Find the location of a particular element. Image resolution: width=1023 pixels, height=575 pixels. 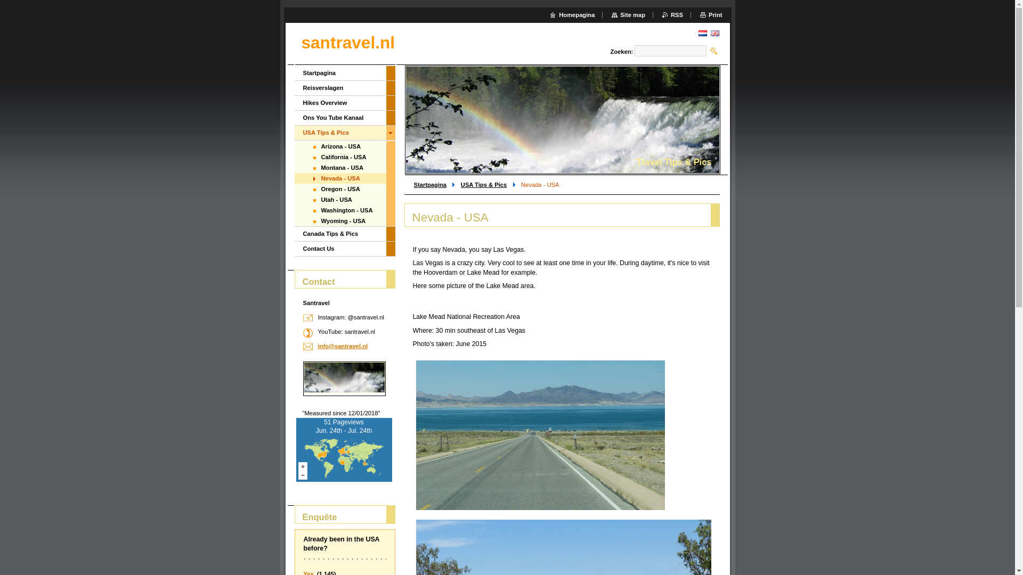

Oregon - USA is located at coordinates (340, 188).